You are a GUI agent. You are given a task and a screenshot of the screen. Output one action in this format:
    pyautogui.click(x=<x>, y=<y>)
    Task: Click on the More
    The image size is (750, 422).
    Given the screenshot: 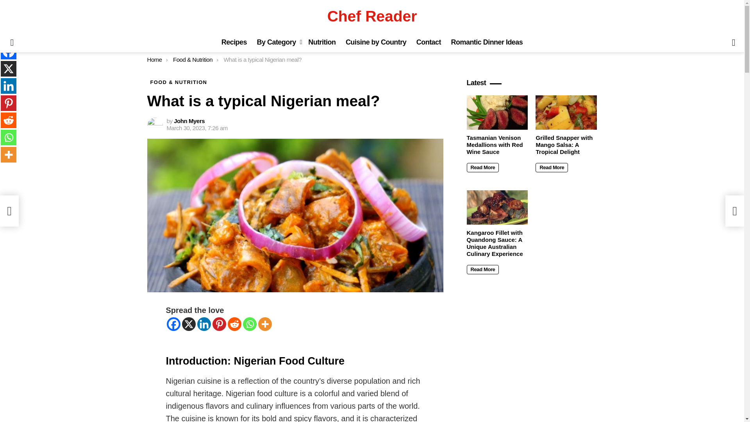 What is the action you would take?
    pyautogui.click(x=265, y=324)
    